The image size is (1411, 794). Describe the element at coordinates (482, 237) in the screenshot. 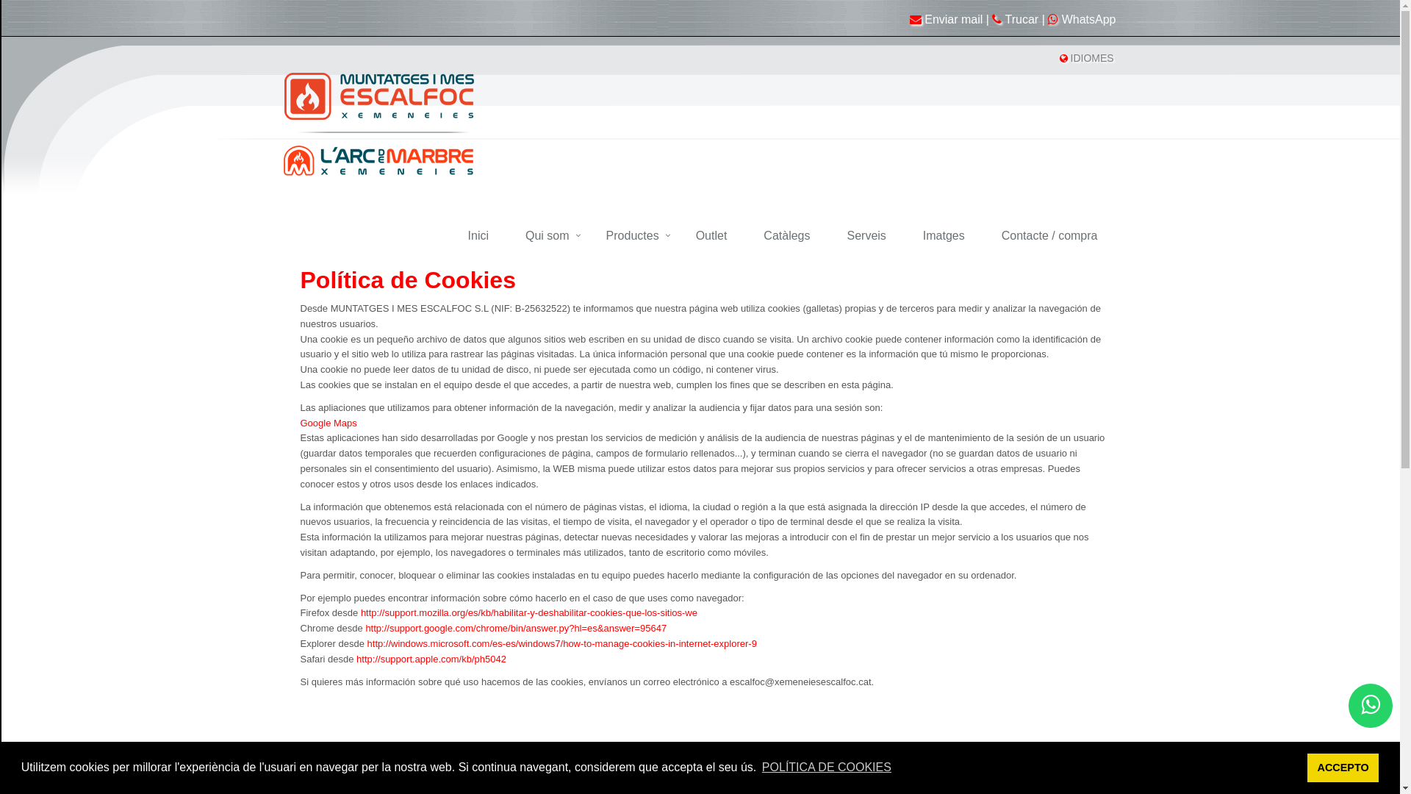

I see `Inici` at that location.